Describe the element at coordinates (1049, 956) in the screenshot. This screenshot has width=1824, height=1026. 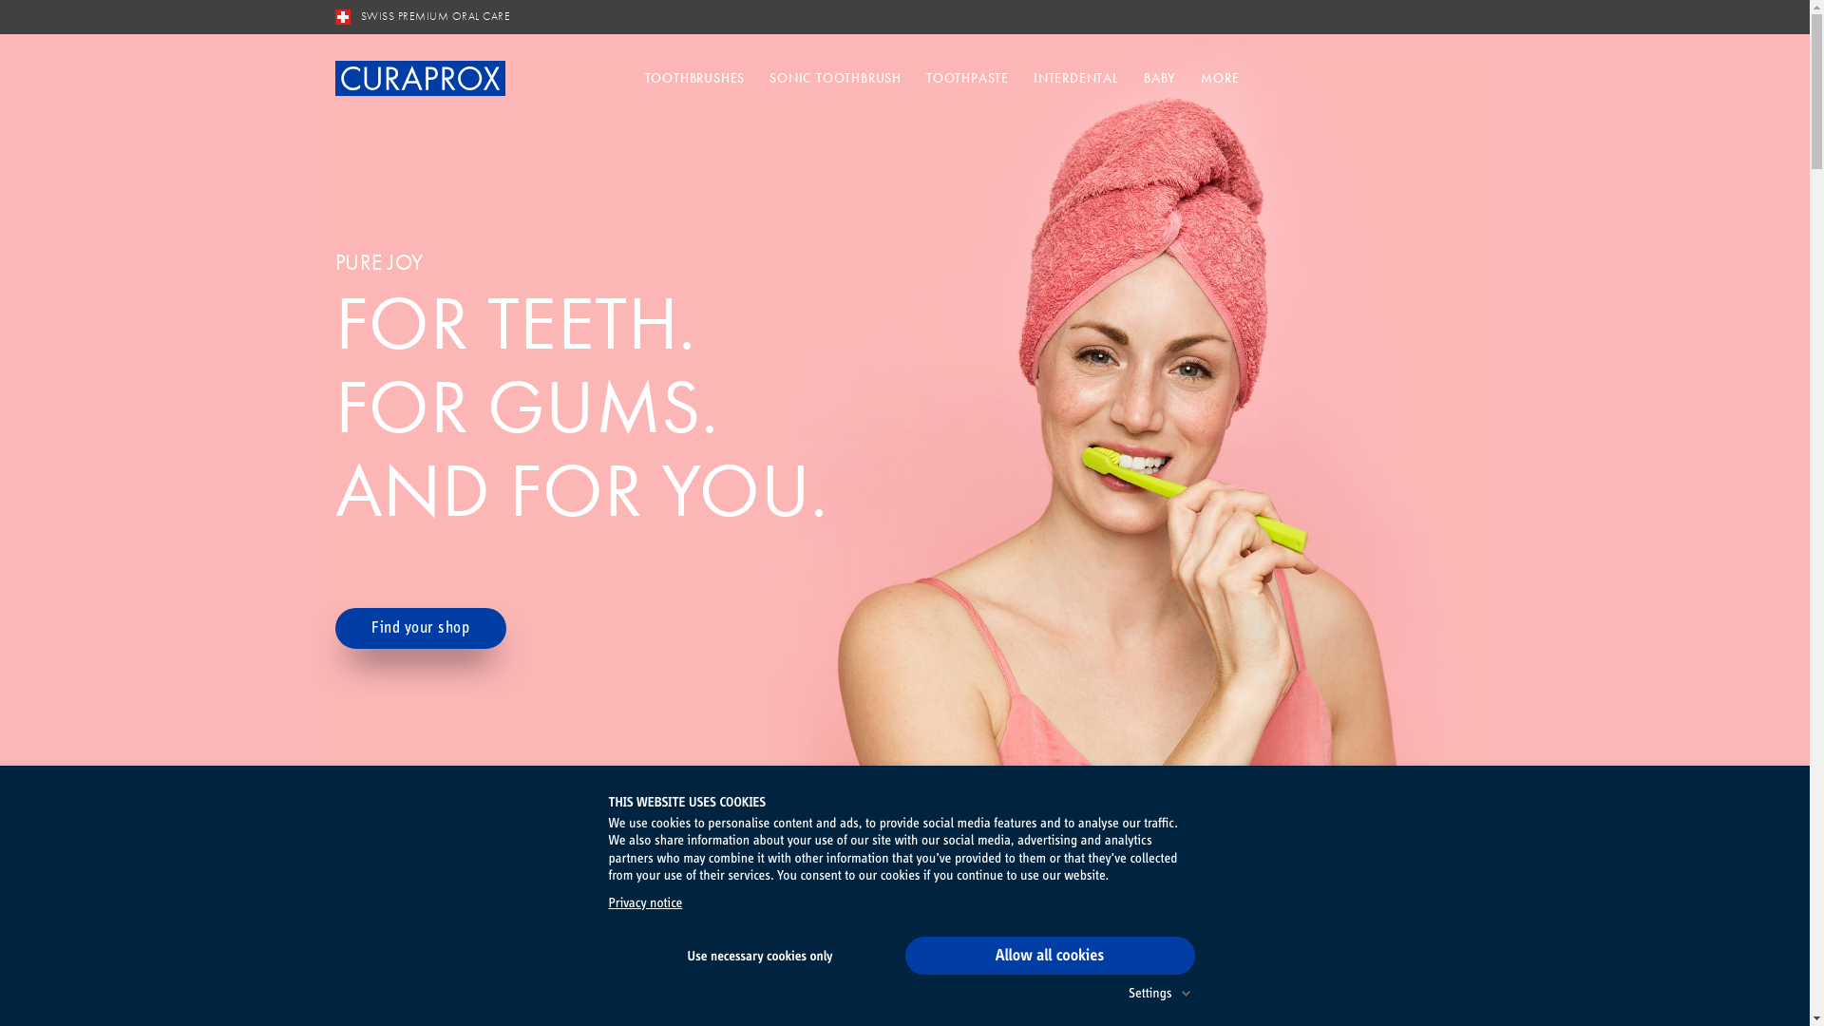
I see `Allow all cookies` at that location.